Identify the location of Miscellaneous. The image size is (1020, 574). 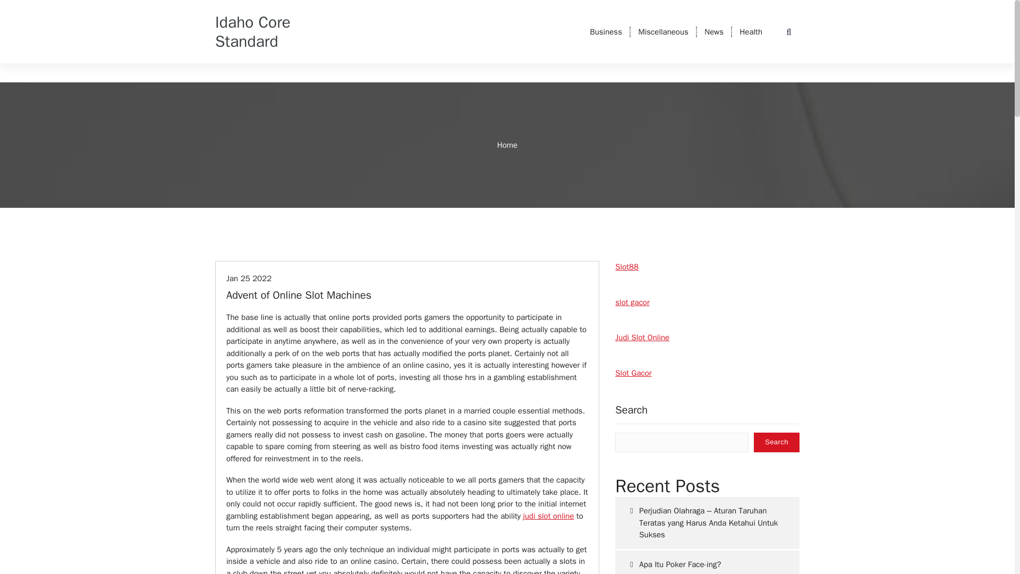
(663, 32).